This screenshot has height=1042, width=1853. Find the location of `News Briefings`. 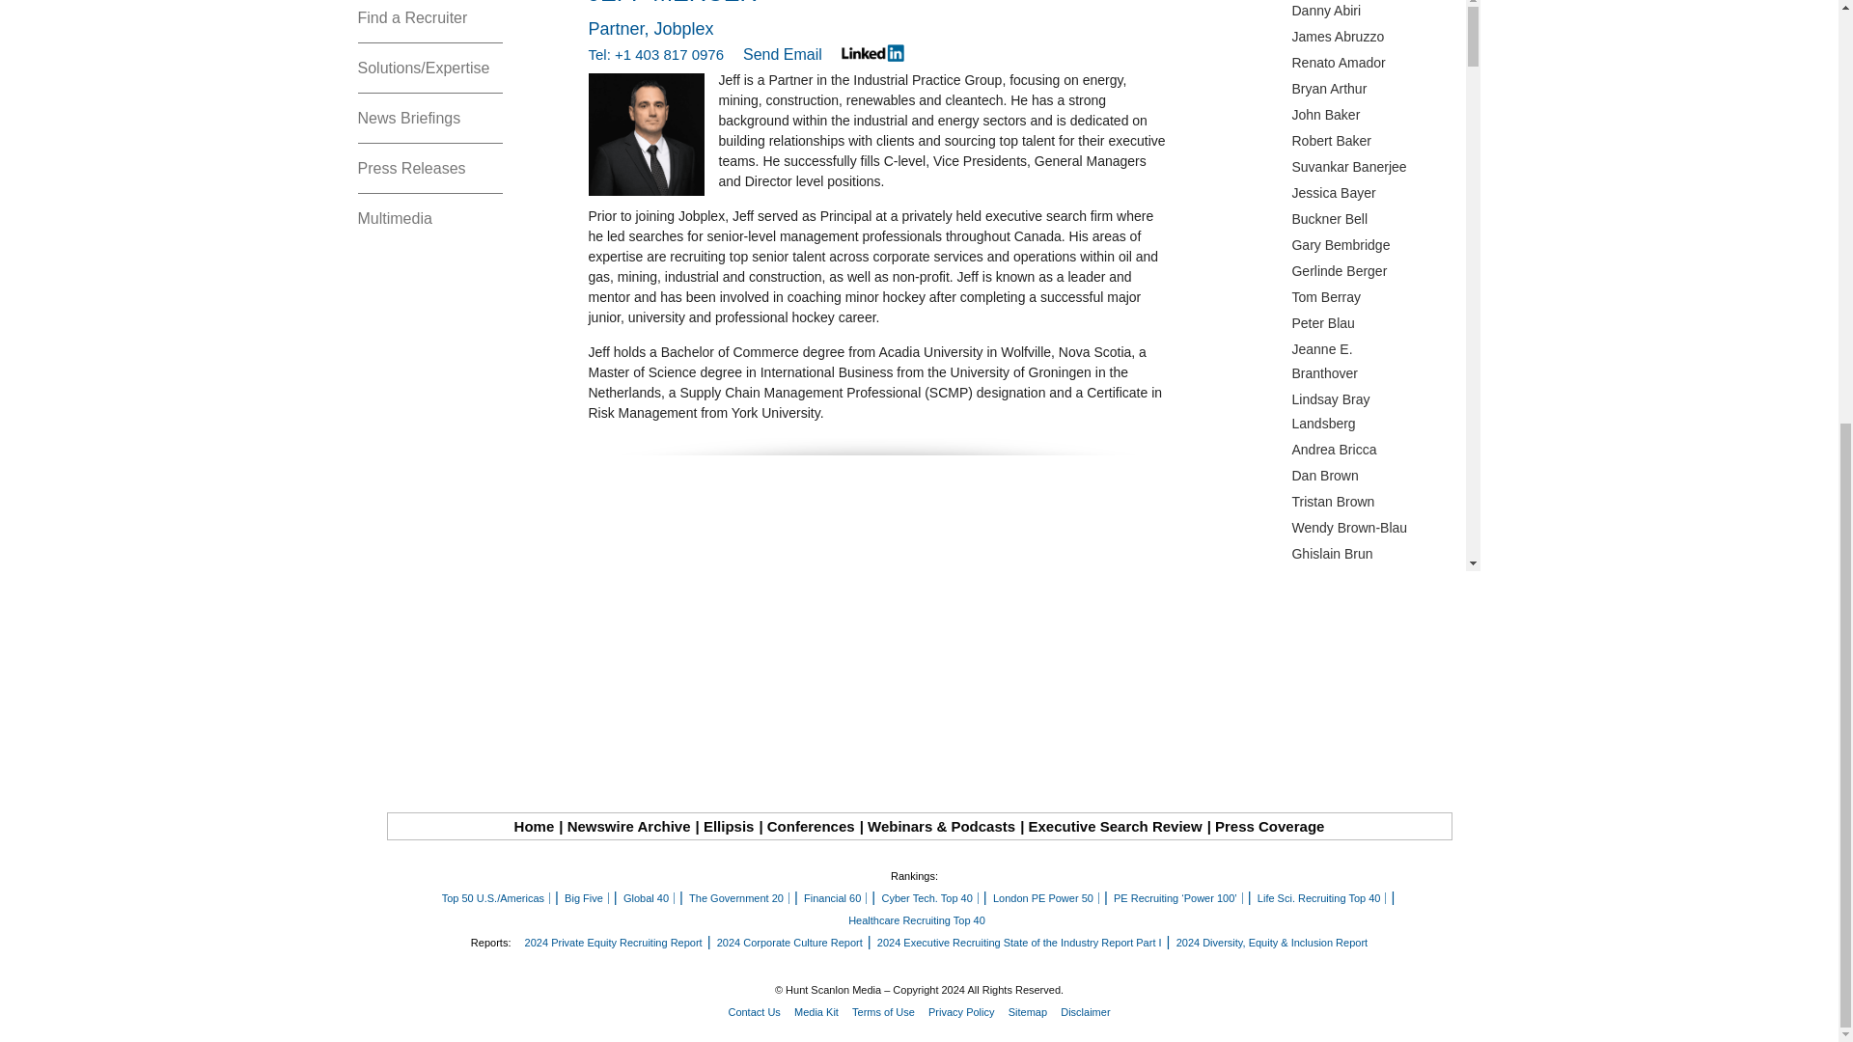

News Briefings is located at coordinates (429, 119).